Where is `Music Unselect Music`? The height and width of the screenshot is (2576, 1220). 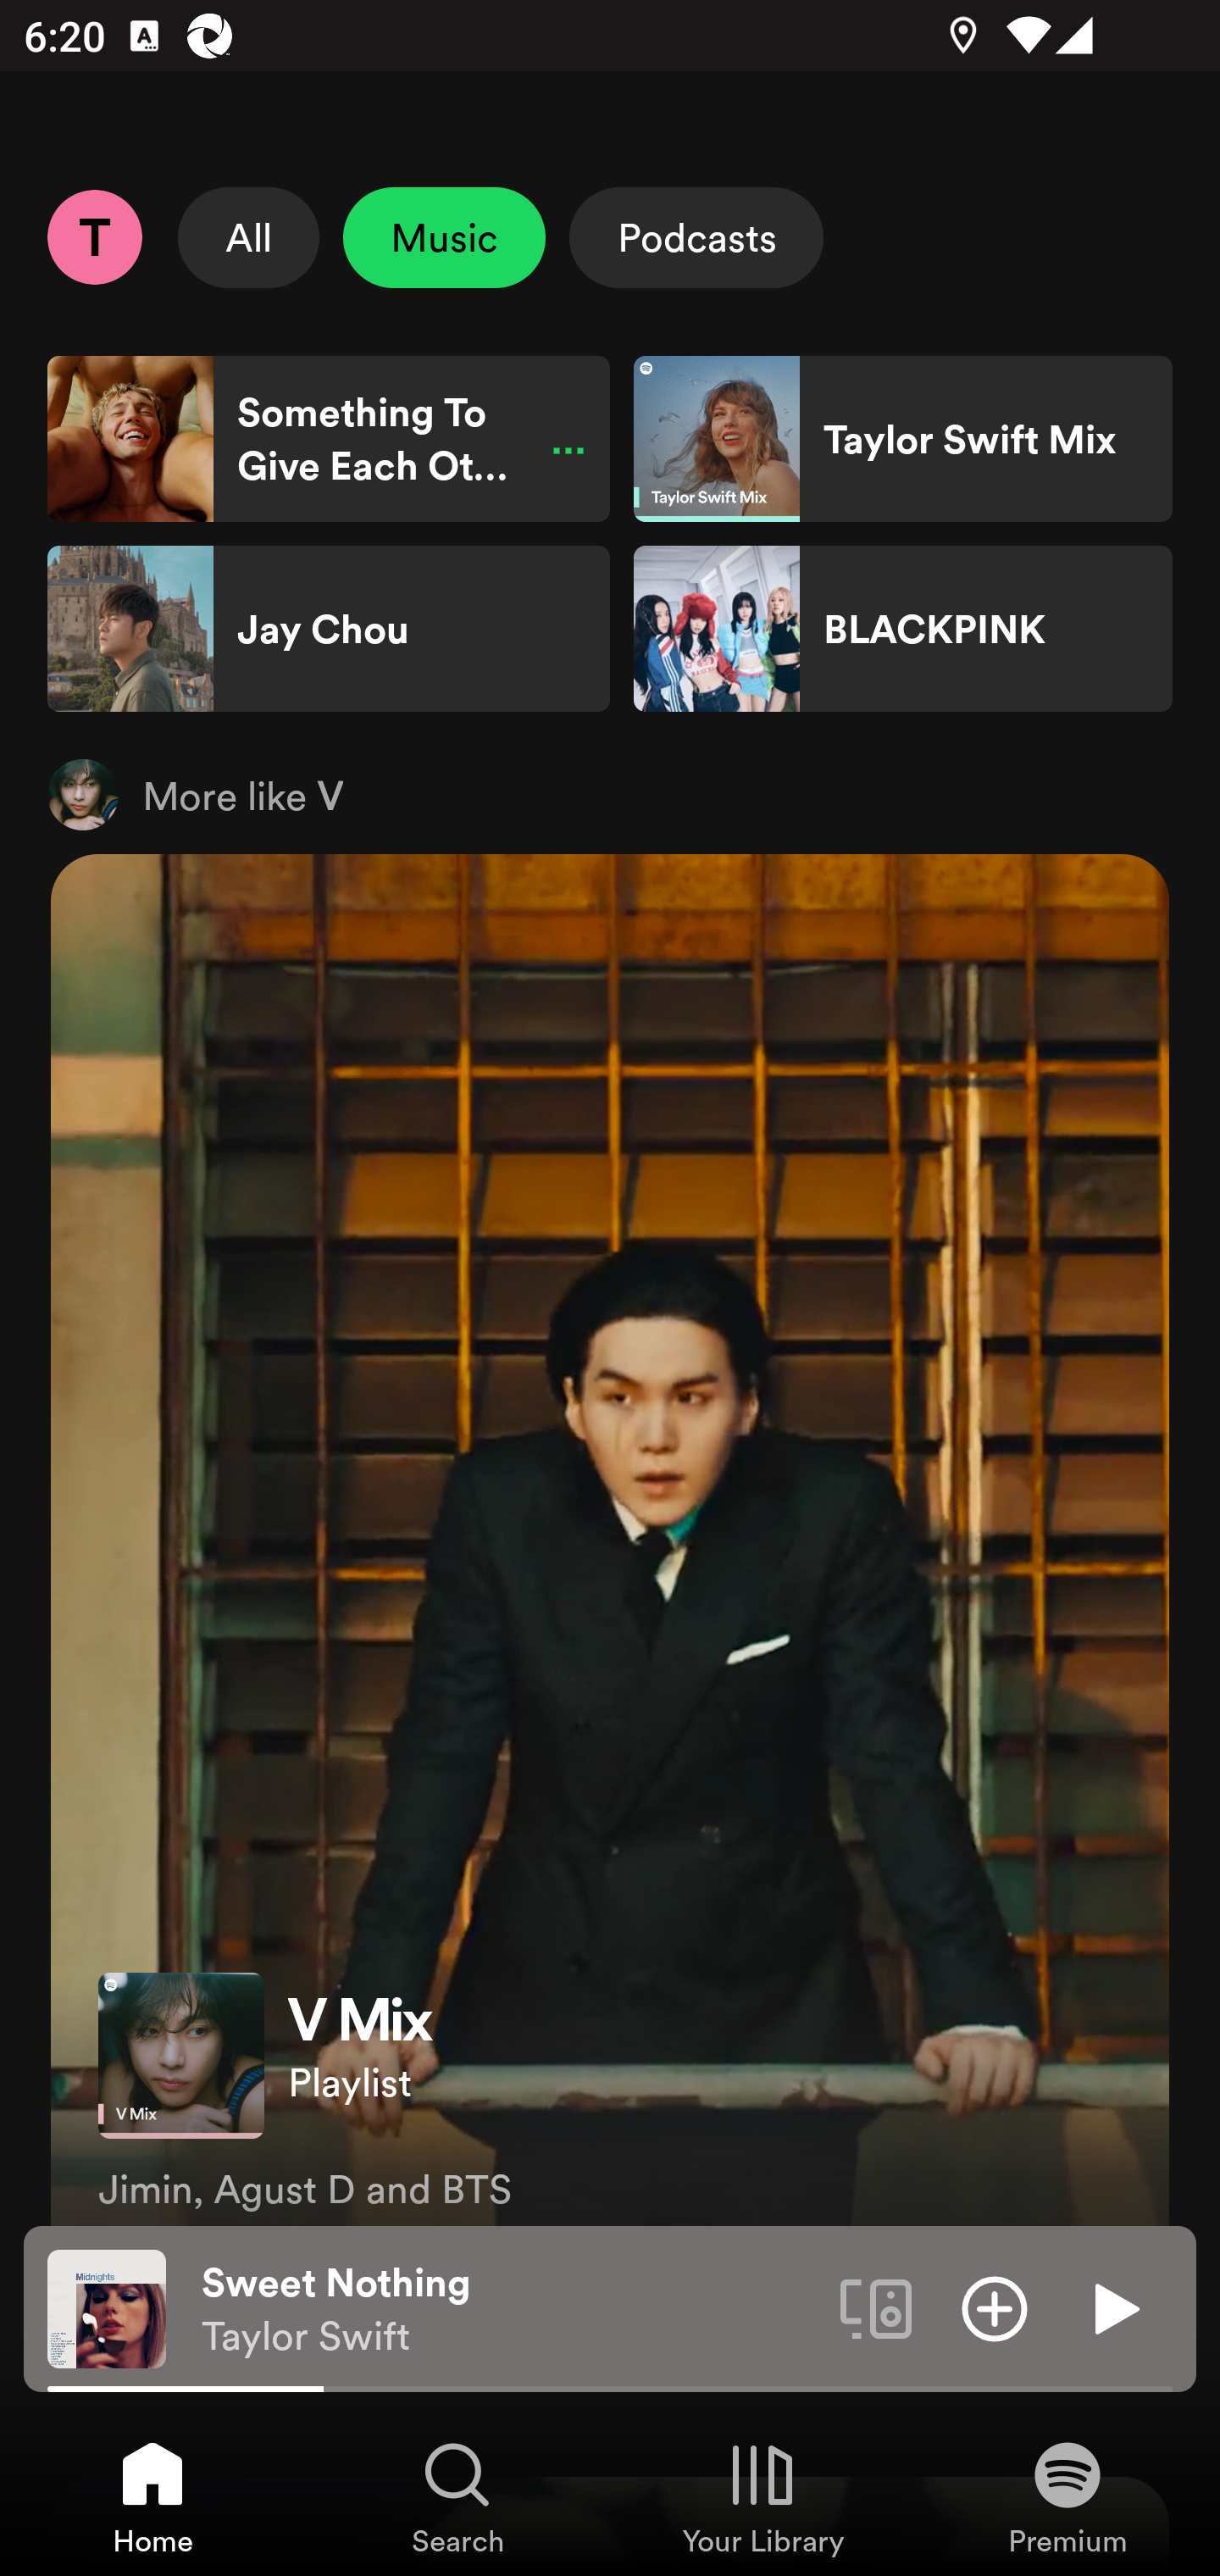 Music Unselect Music is located at coordinates (444, 237).